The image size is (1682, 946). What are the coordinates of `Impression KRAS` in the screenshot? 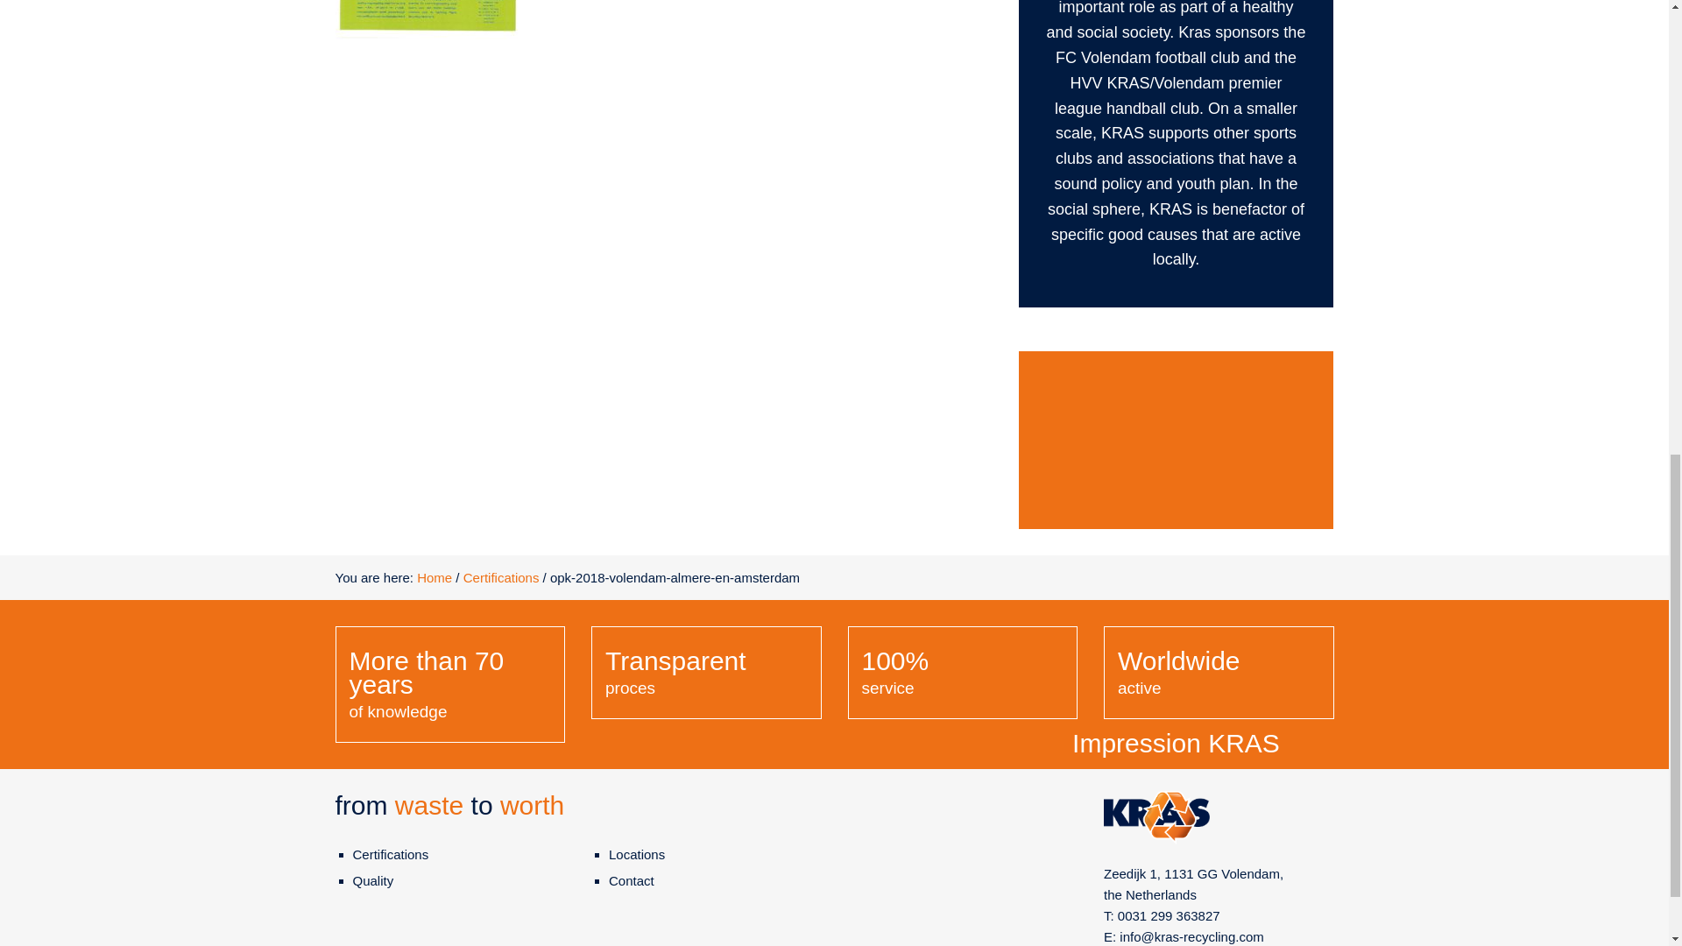 It's located at (1176, 582).